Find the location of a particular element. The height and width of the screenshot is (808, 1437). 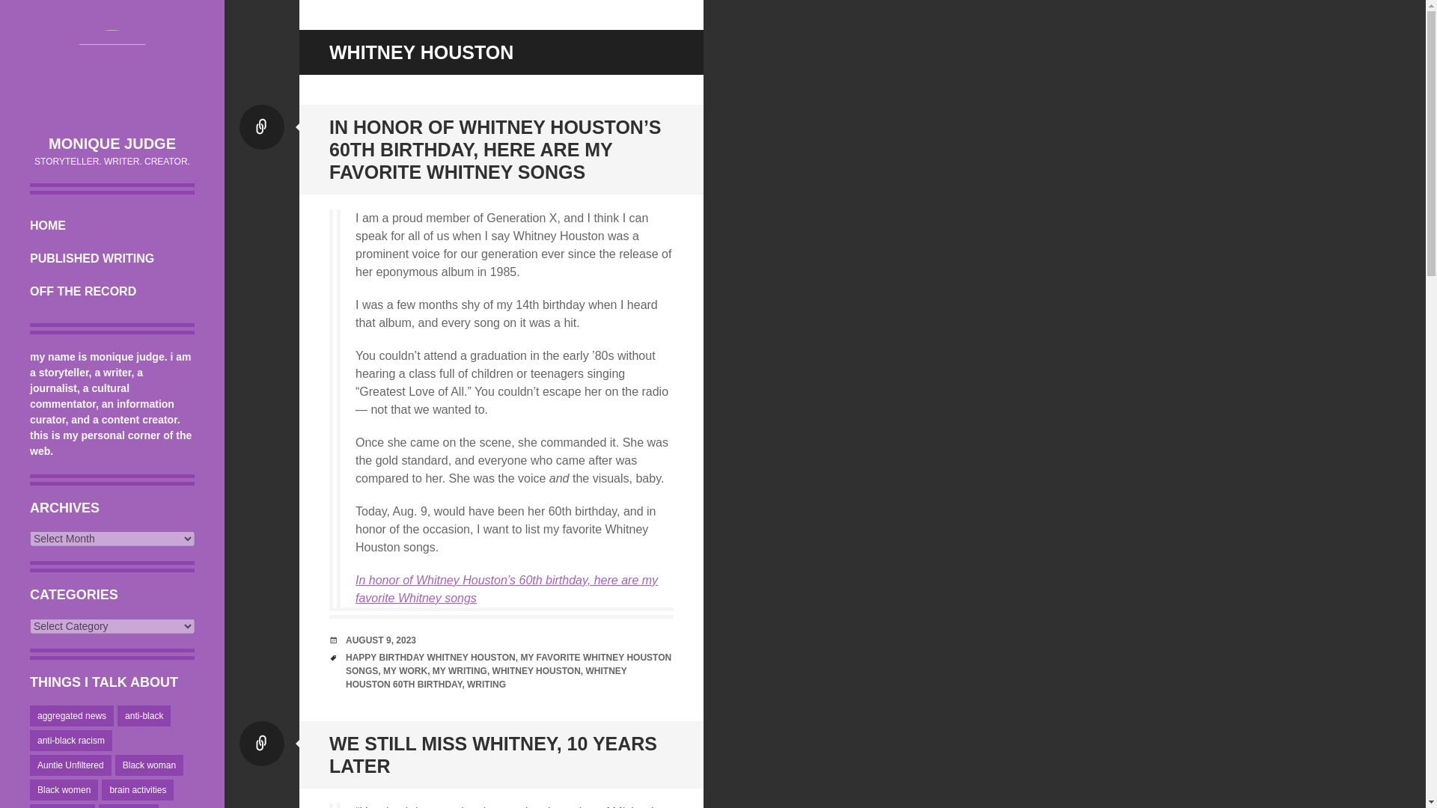

anti-black racism is located at coordinates (70, 741).